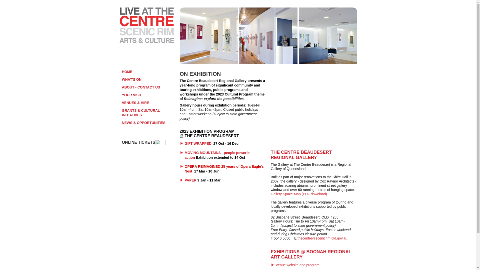  I want to click on GIFT WRAPPED, so click(198, 143).